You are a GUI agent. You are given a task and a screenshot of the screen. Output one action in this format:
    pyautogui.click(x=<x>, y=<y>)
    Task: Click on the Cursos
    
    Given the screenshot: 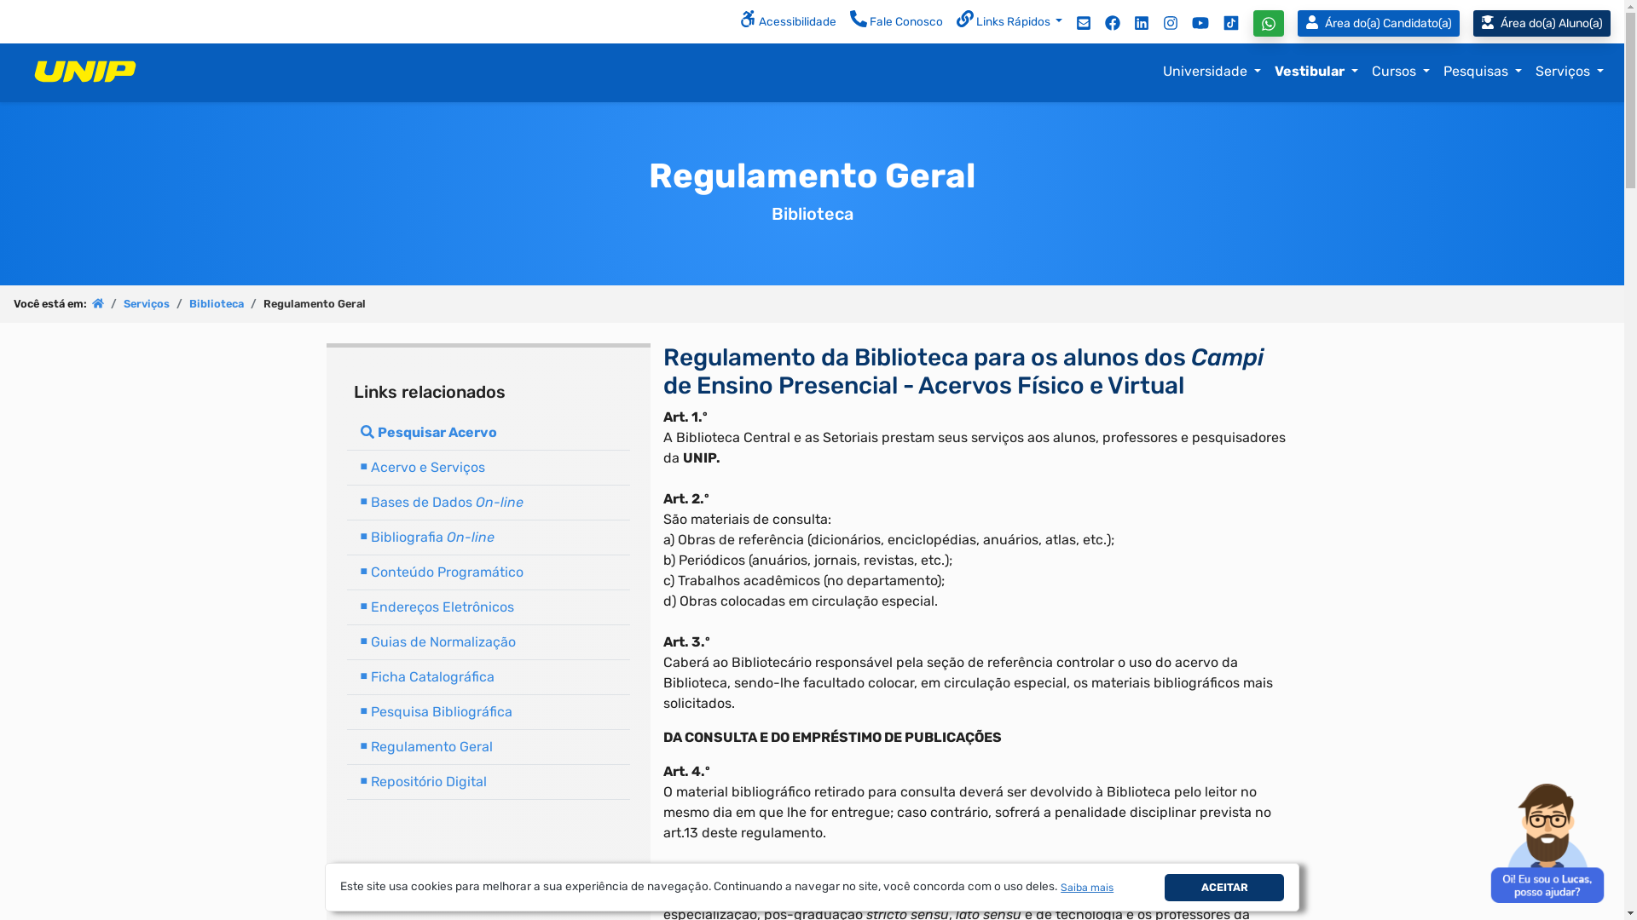 What is the action you would take?
    pyautogui.click(x=1401, y=72)
    